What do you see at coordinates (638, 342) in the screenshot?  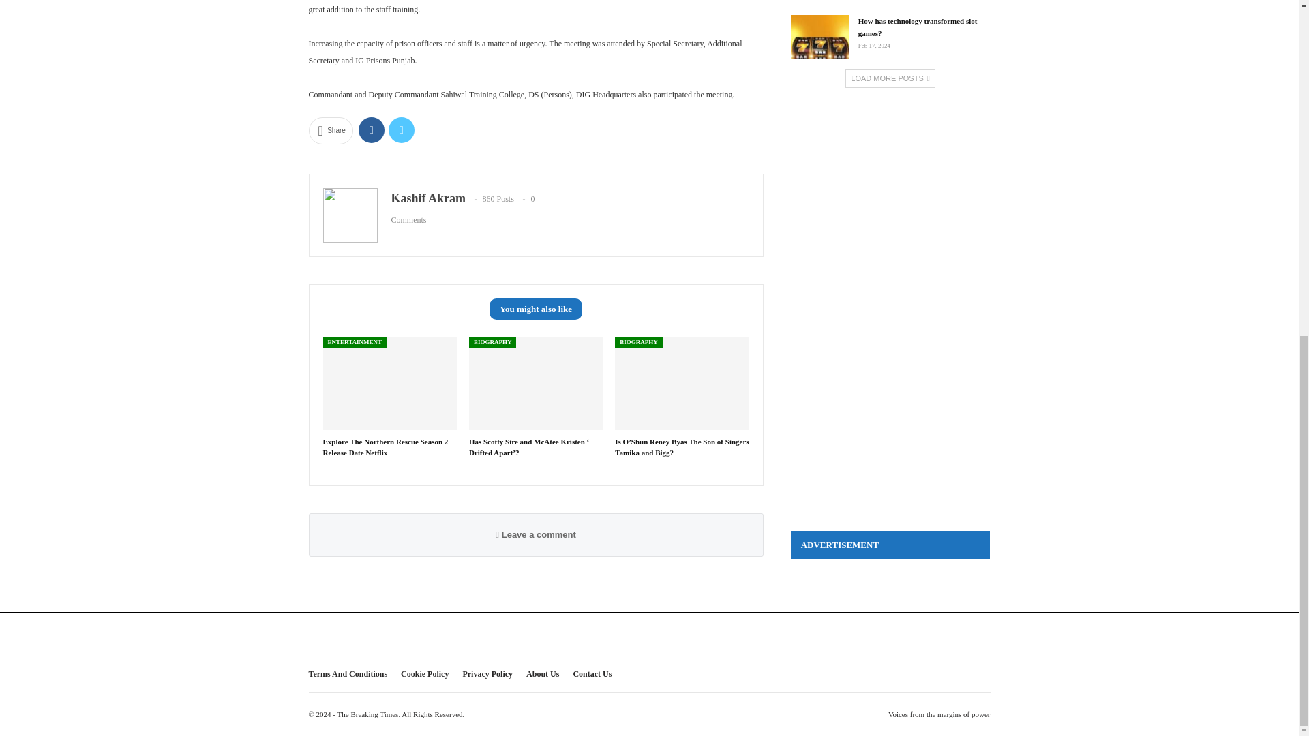 I see `BIOGRAPHY` at bounding box center [638, 342].